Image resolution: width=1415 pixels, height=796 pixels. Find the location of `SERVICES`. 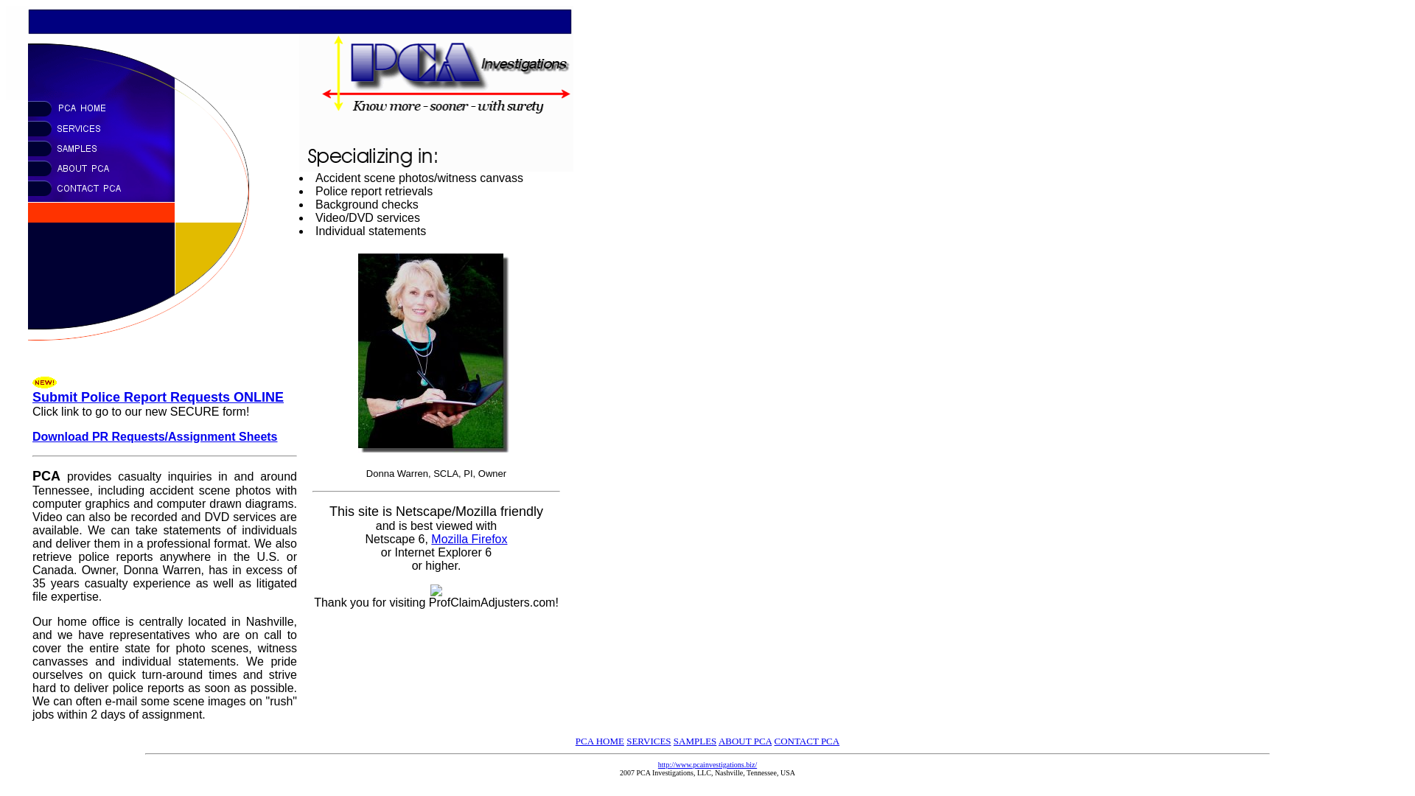

SERVICES is located at coordinates (649, 741).